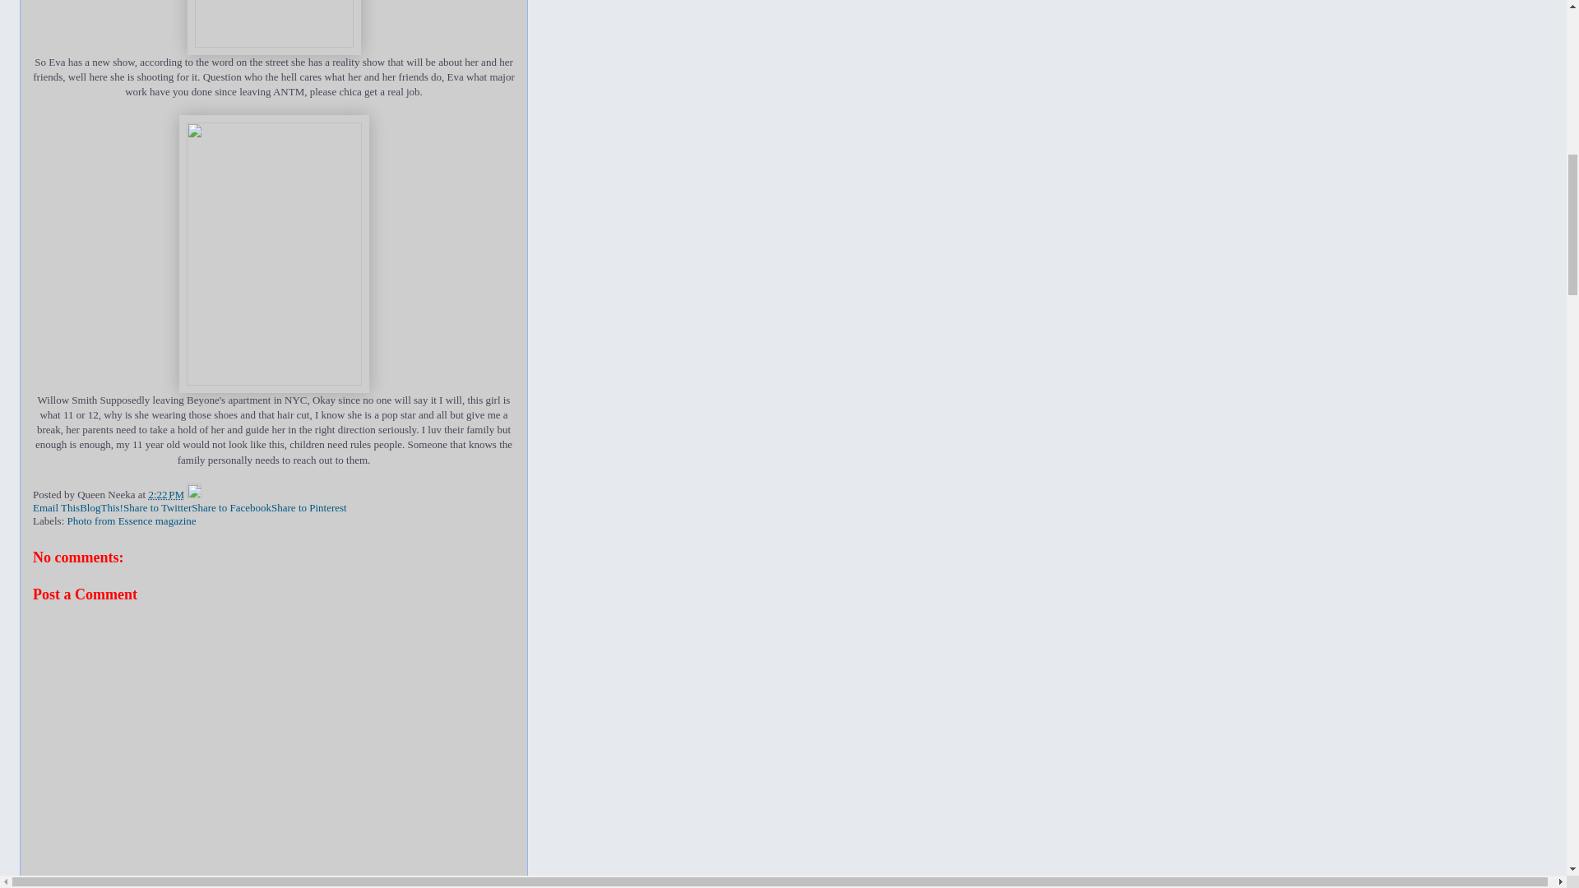  I want to click on permanent link, so click(166, 495).